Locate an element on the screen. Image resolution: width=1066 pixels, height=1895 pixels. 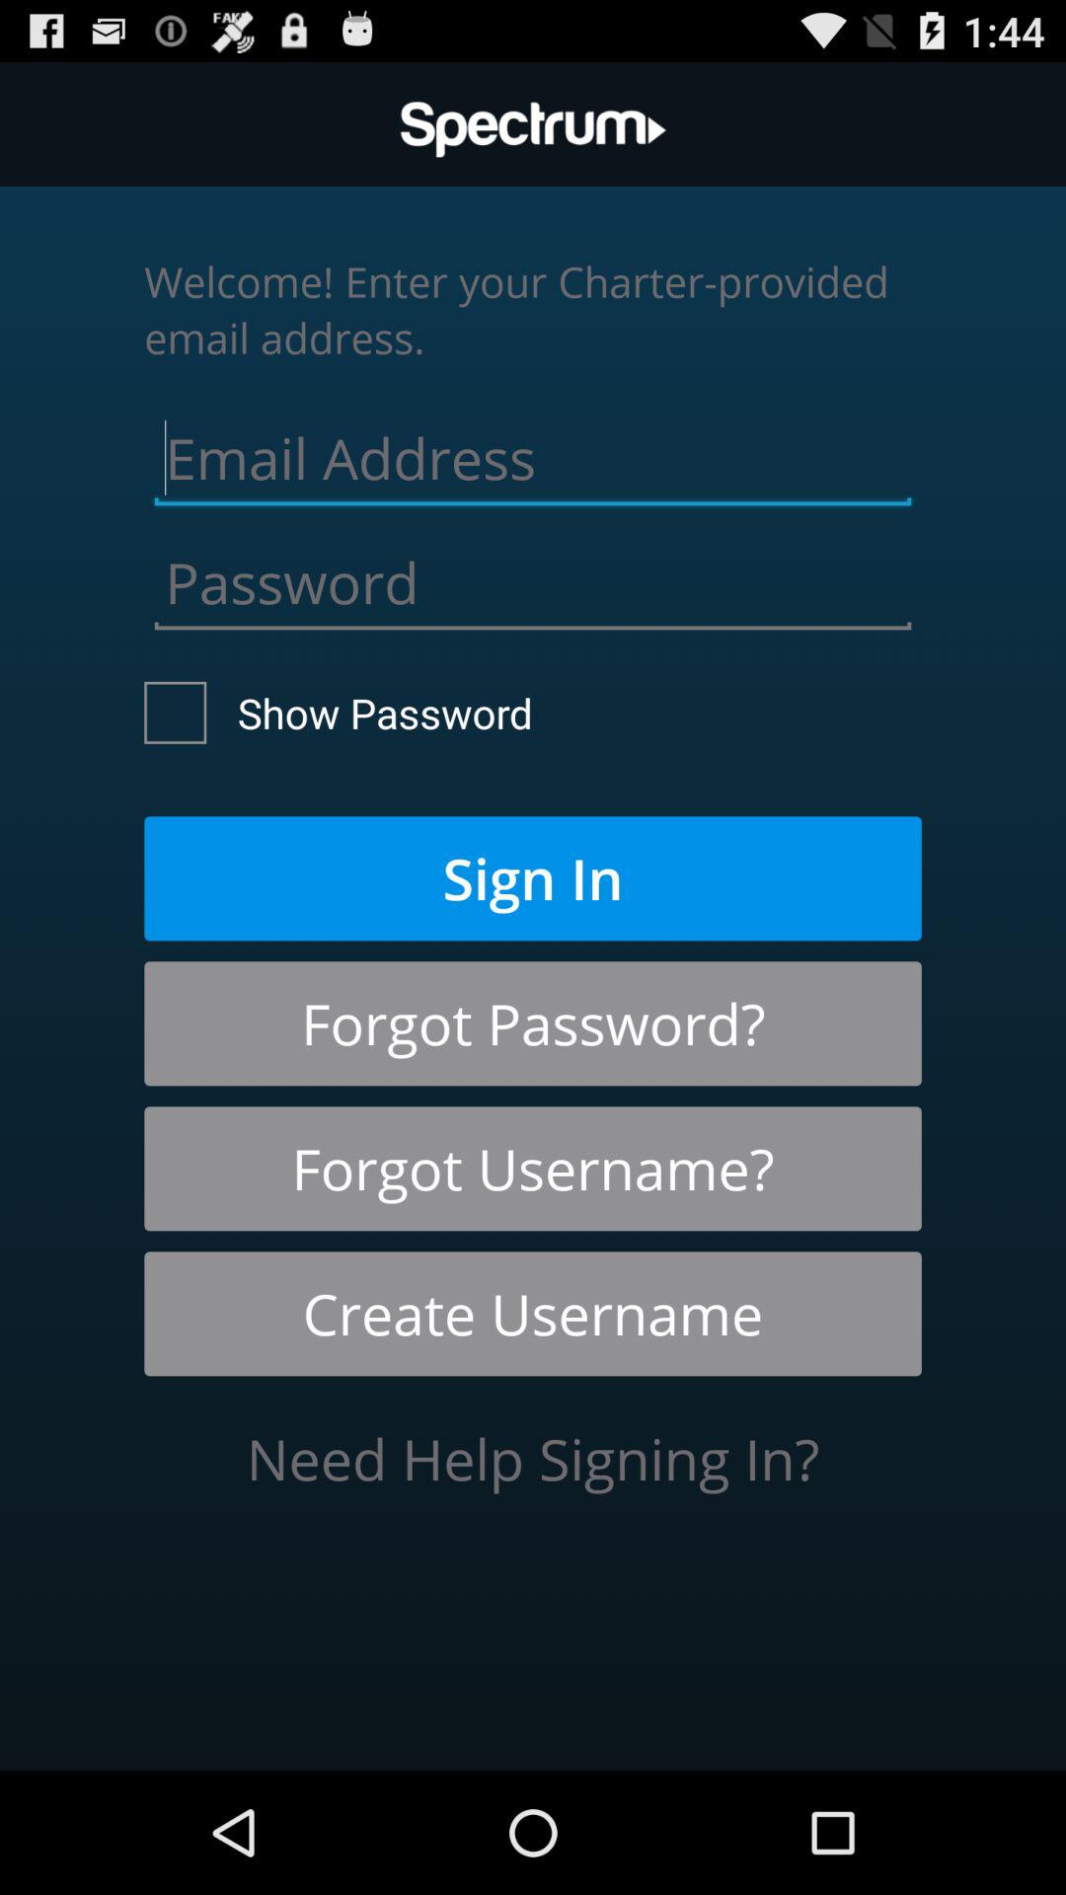
flip to sign in item is located at coordinates (533, 878).